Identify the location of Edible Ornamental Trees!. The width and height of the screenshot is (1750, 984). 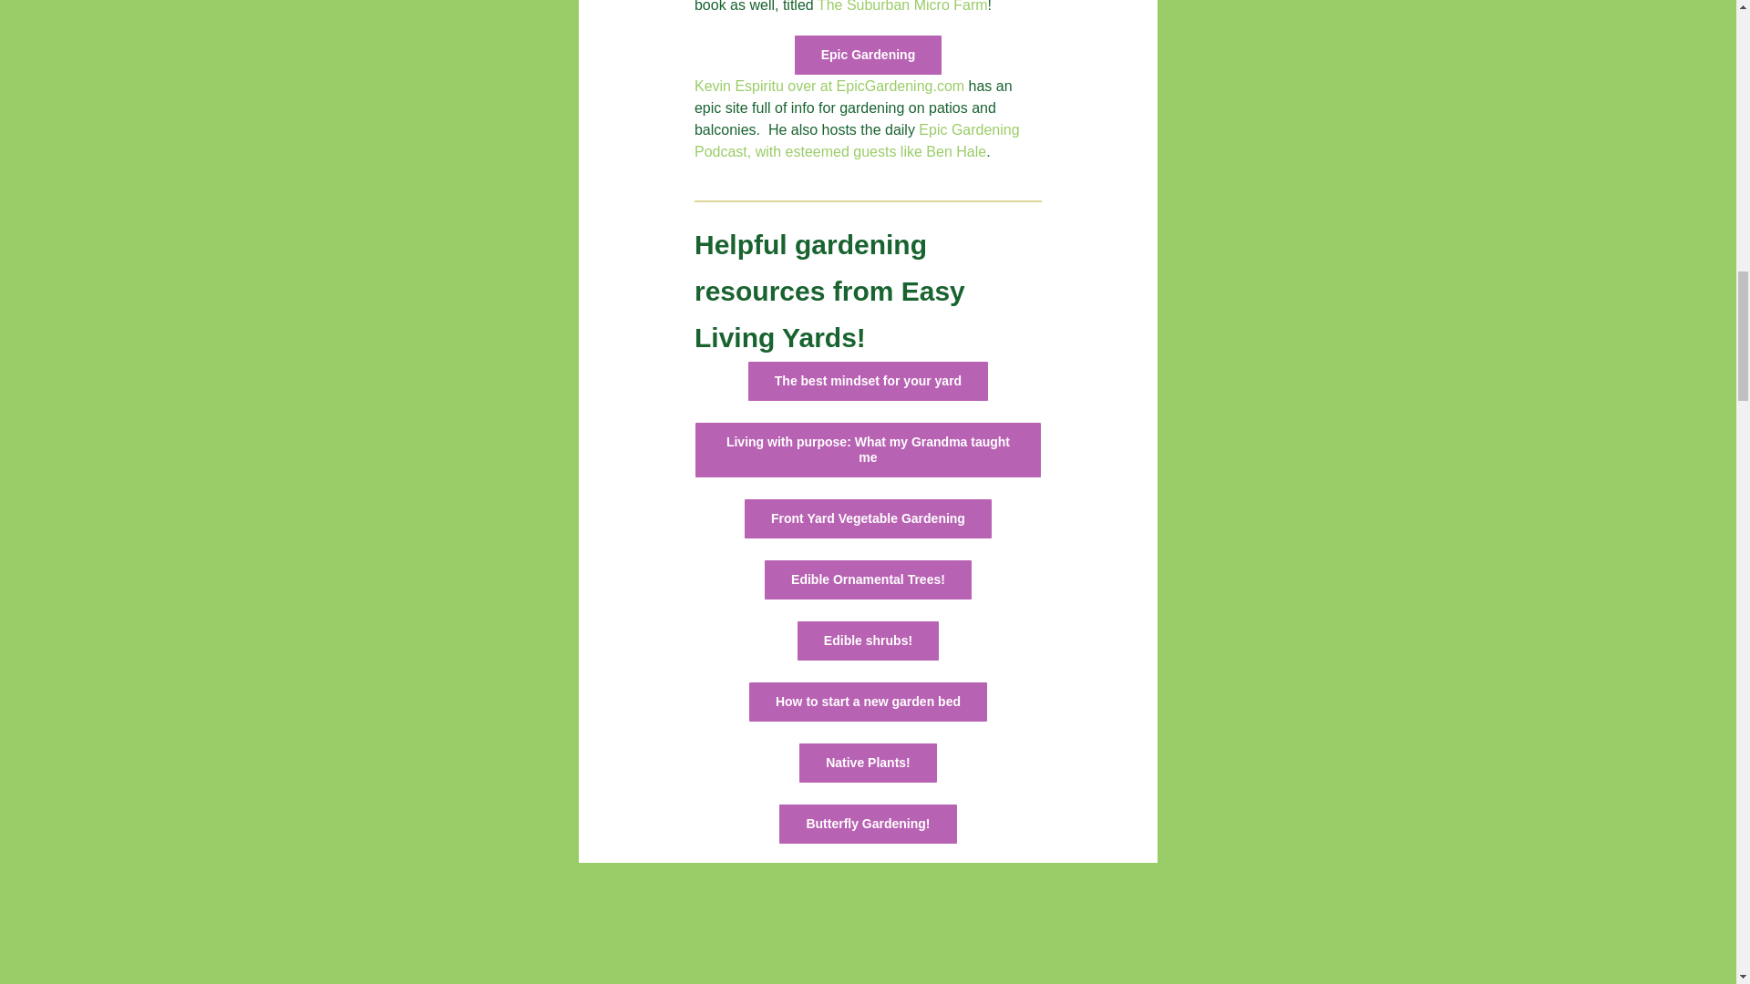
(868, 579).